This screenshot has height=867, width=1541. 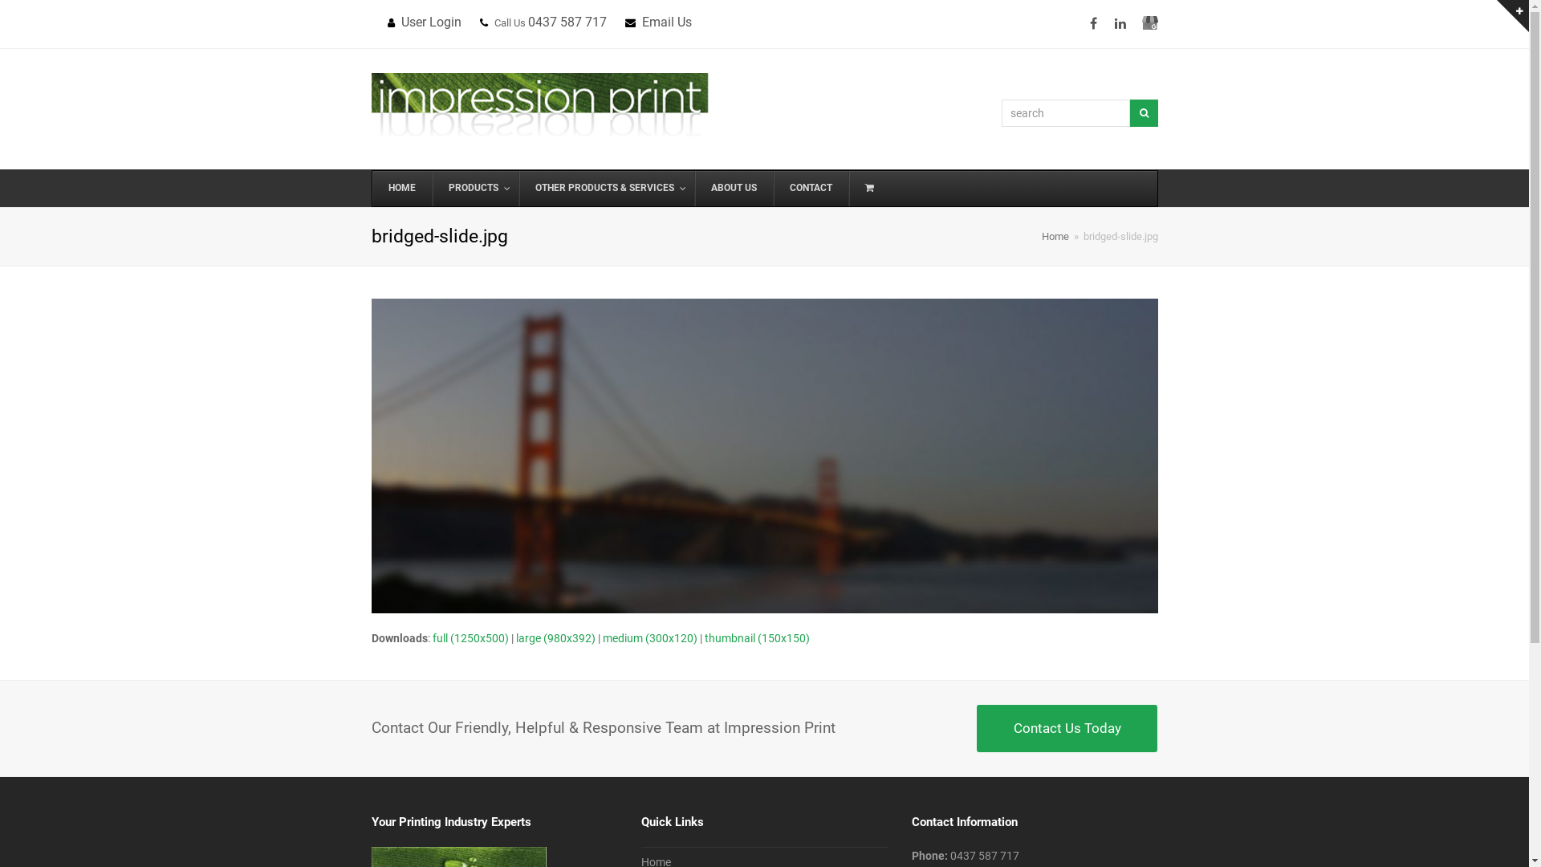 I want to click on thumbnail (150x150), so click(x=758, y=638).